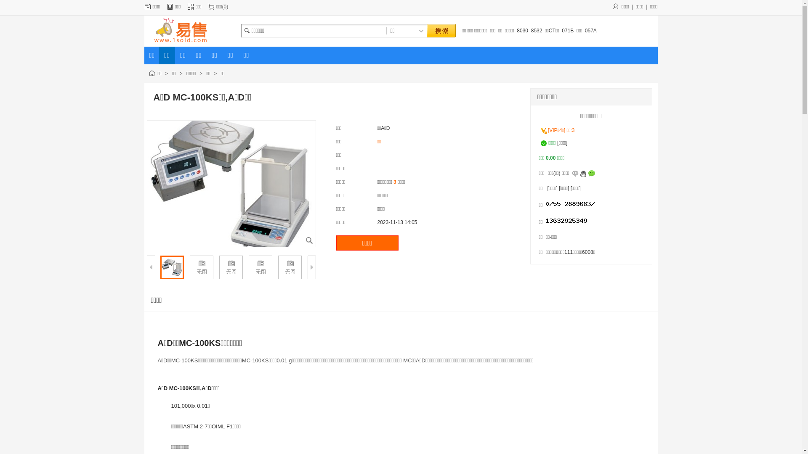 The height and width of the screenshot is (454, 808). What do you see at coordinates (537, 31) in the screenshot?
I see `8532` at bounding box center [537, 31].